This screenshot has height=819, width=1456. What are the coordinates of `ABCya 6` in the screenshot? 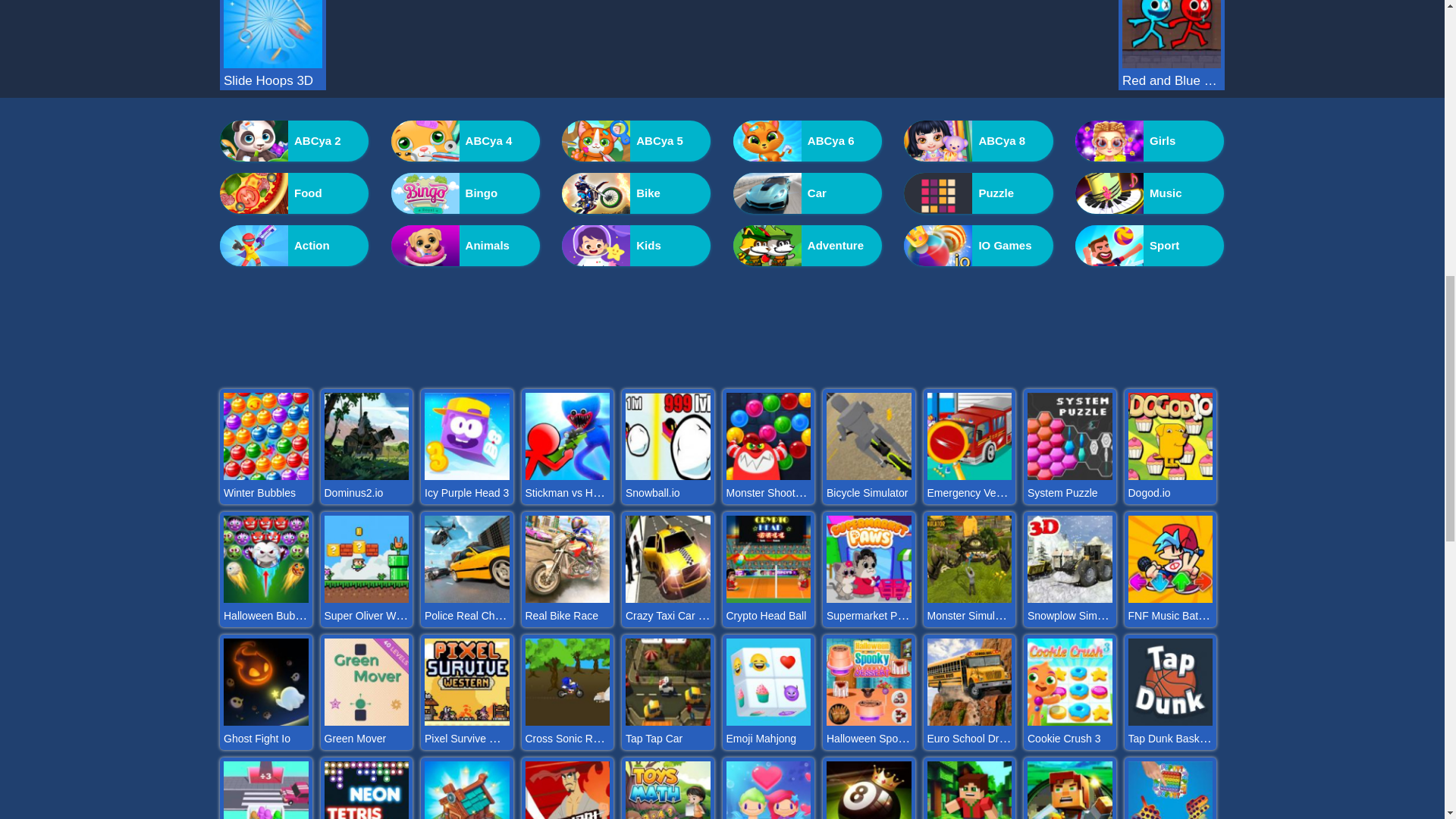 It's located at (808, 140).